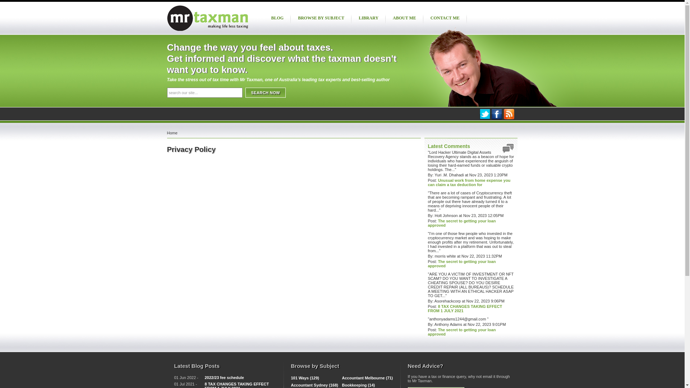 Image resolution: width=690 pixels, height=388 pixels. What do you see at coordinates (224, 378) in the screenshot?
I see `2022/23 fee schedule` at bounding box center [224, 378].